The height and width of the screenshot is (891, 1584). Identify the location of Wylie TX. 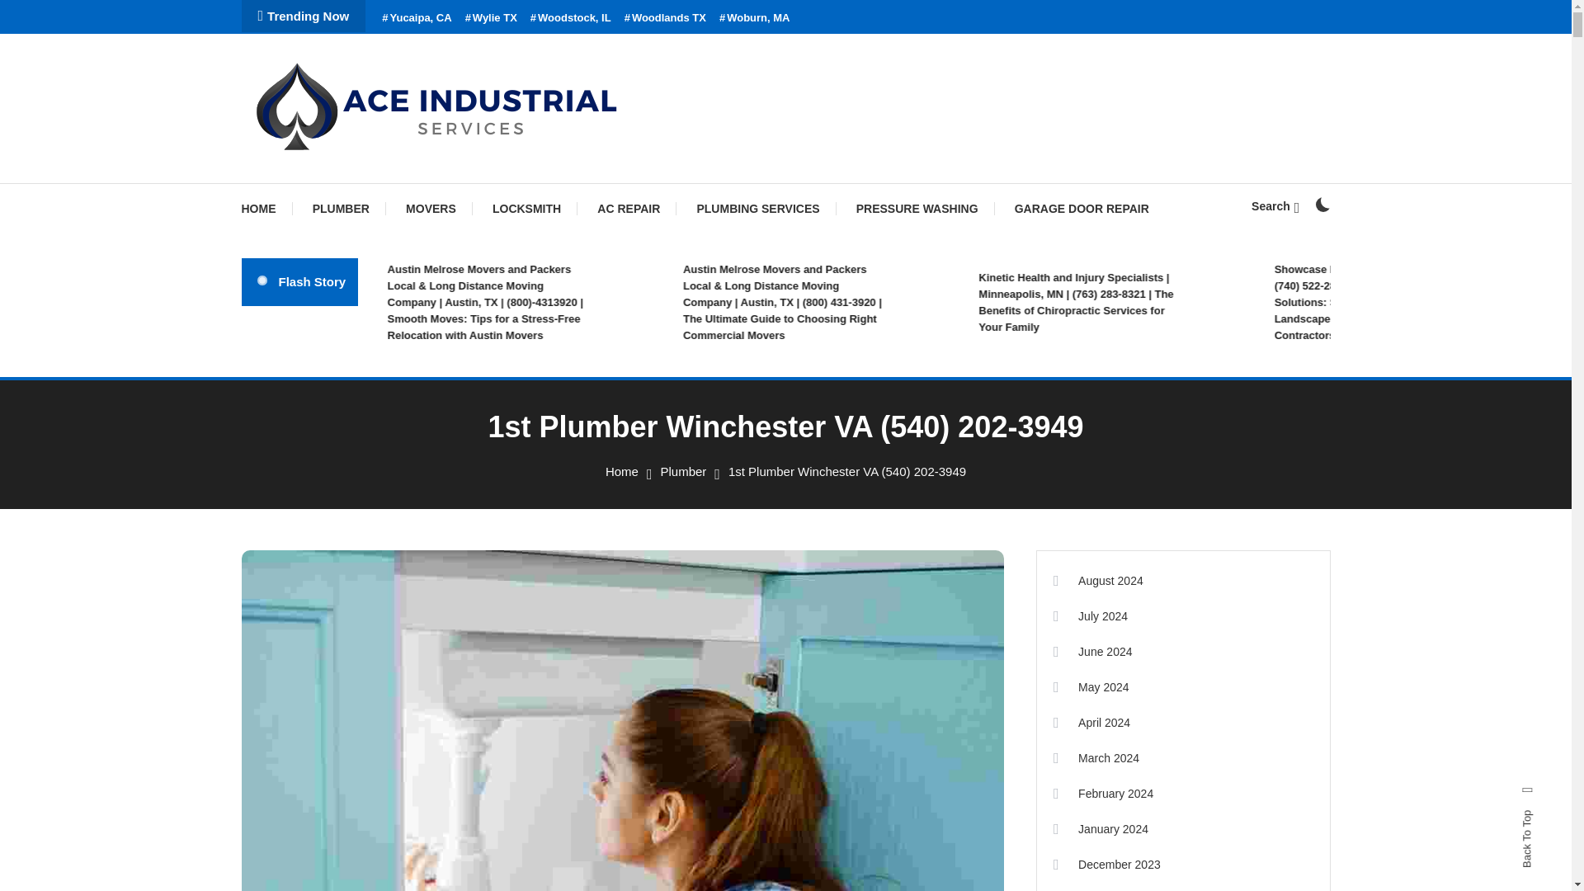
(492, 18).